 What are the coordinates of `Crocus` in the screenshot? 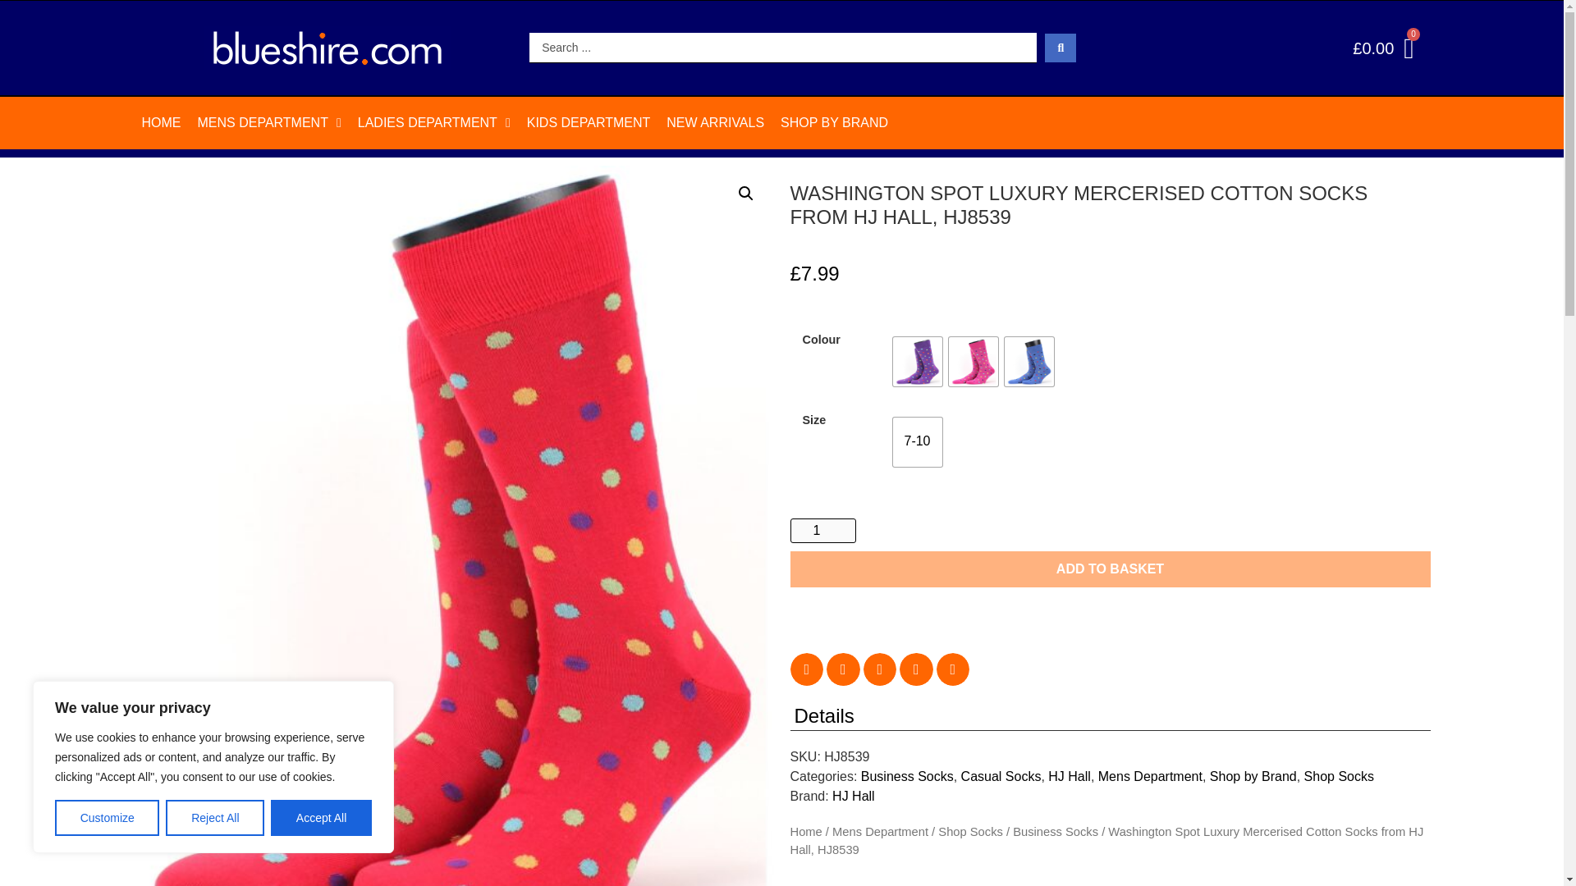 It's located at (918, 361).